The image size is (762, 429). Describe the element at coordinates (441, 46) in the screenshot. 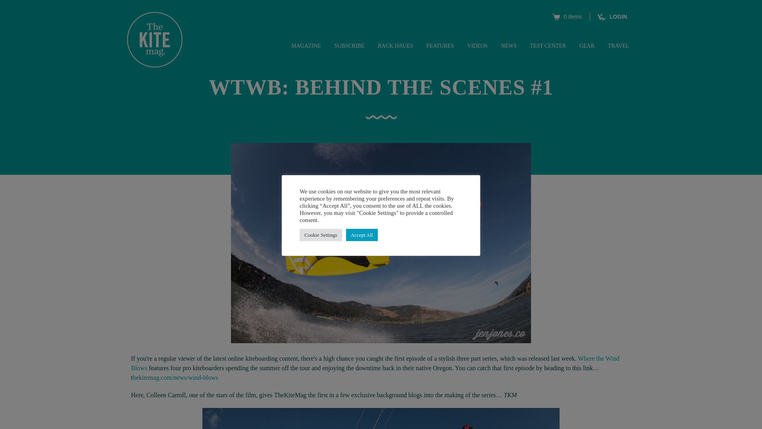

I see `FEATURES` at that location.